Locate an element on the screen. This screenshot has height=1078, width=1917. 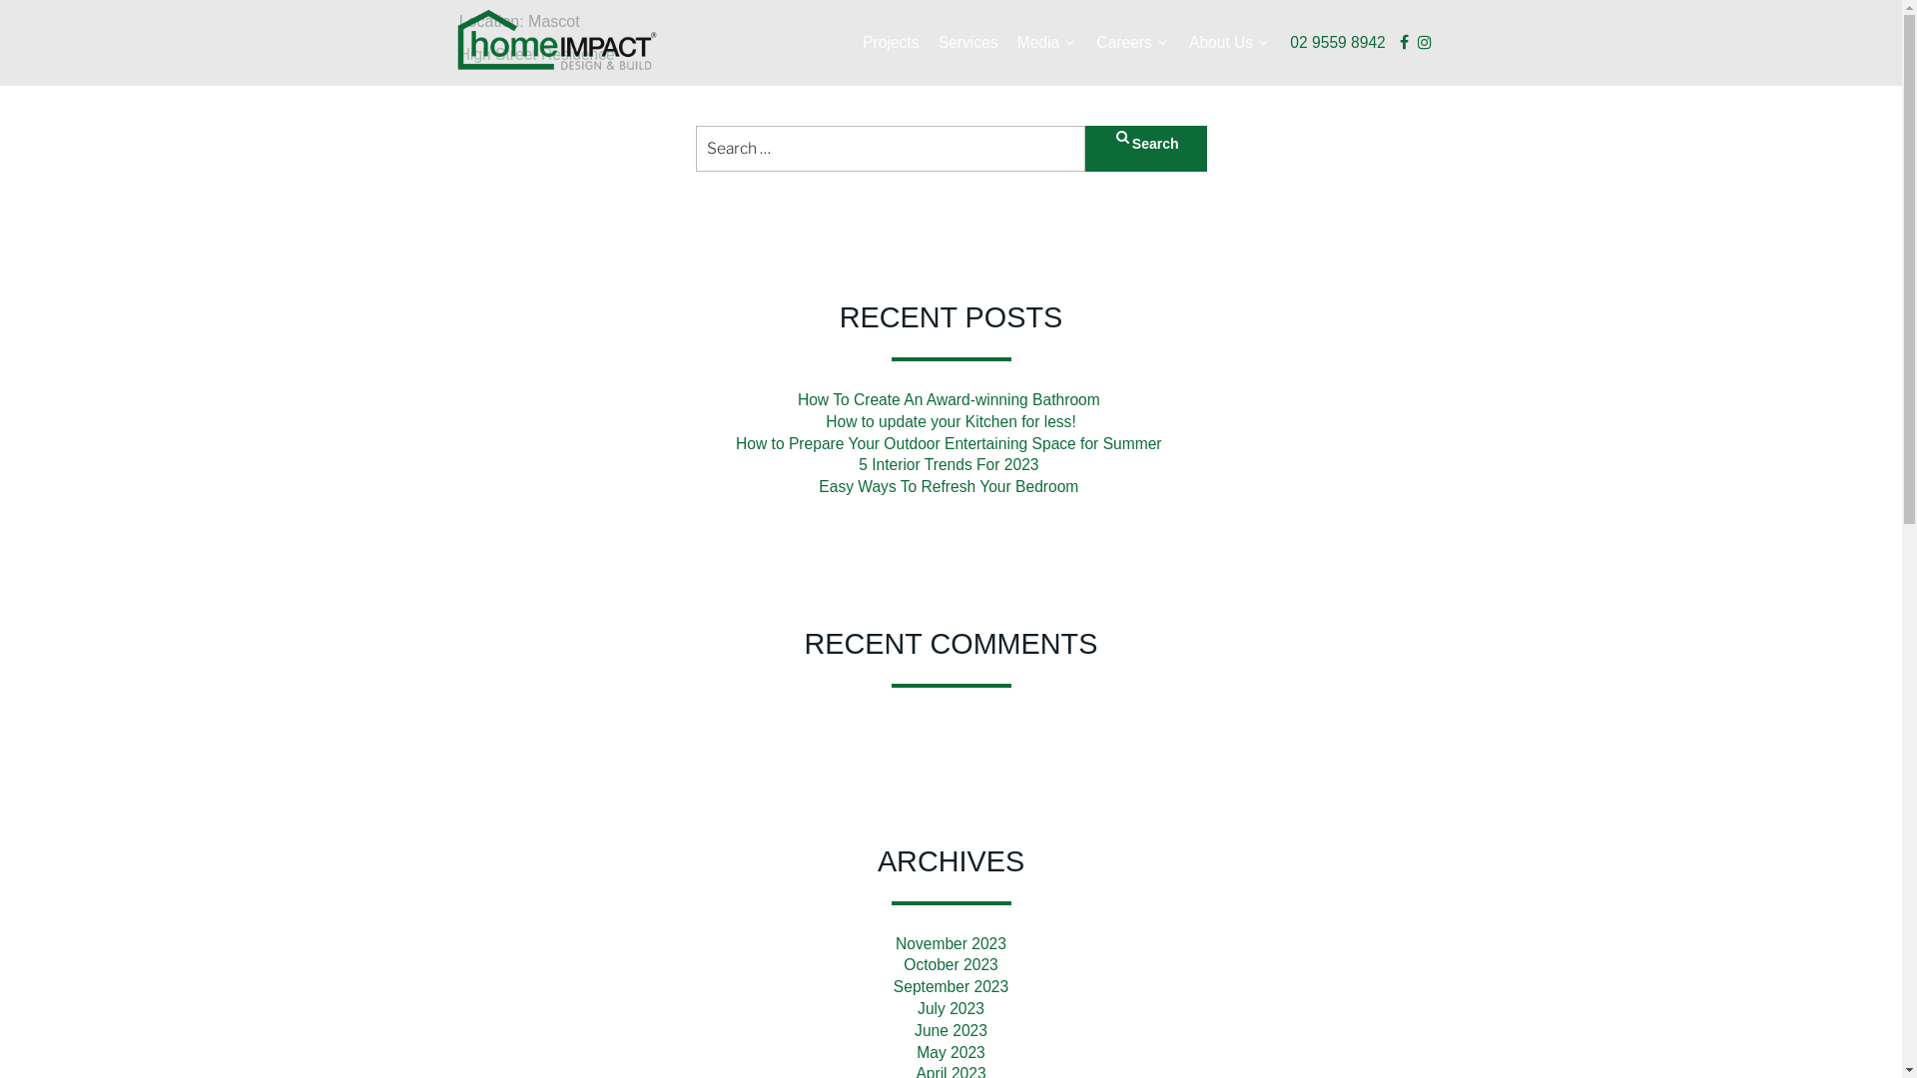
5 Interior Trends For 2023  is located at coordinates (951, 465).